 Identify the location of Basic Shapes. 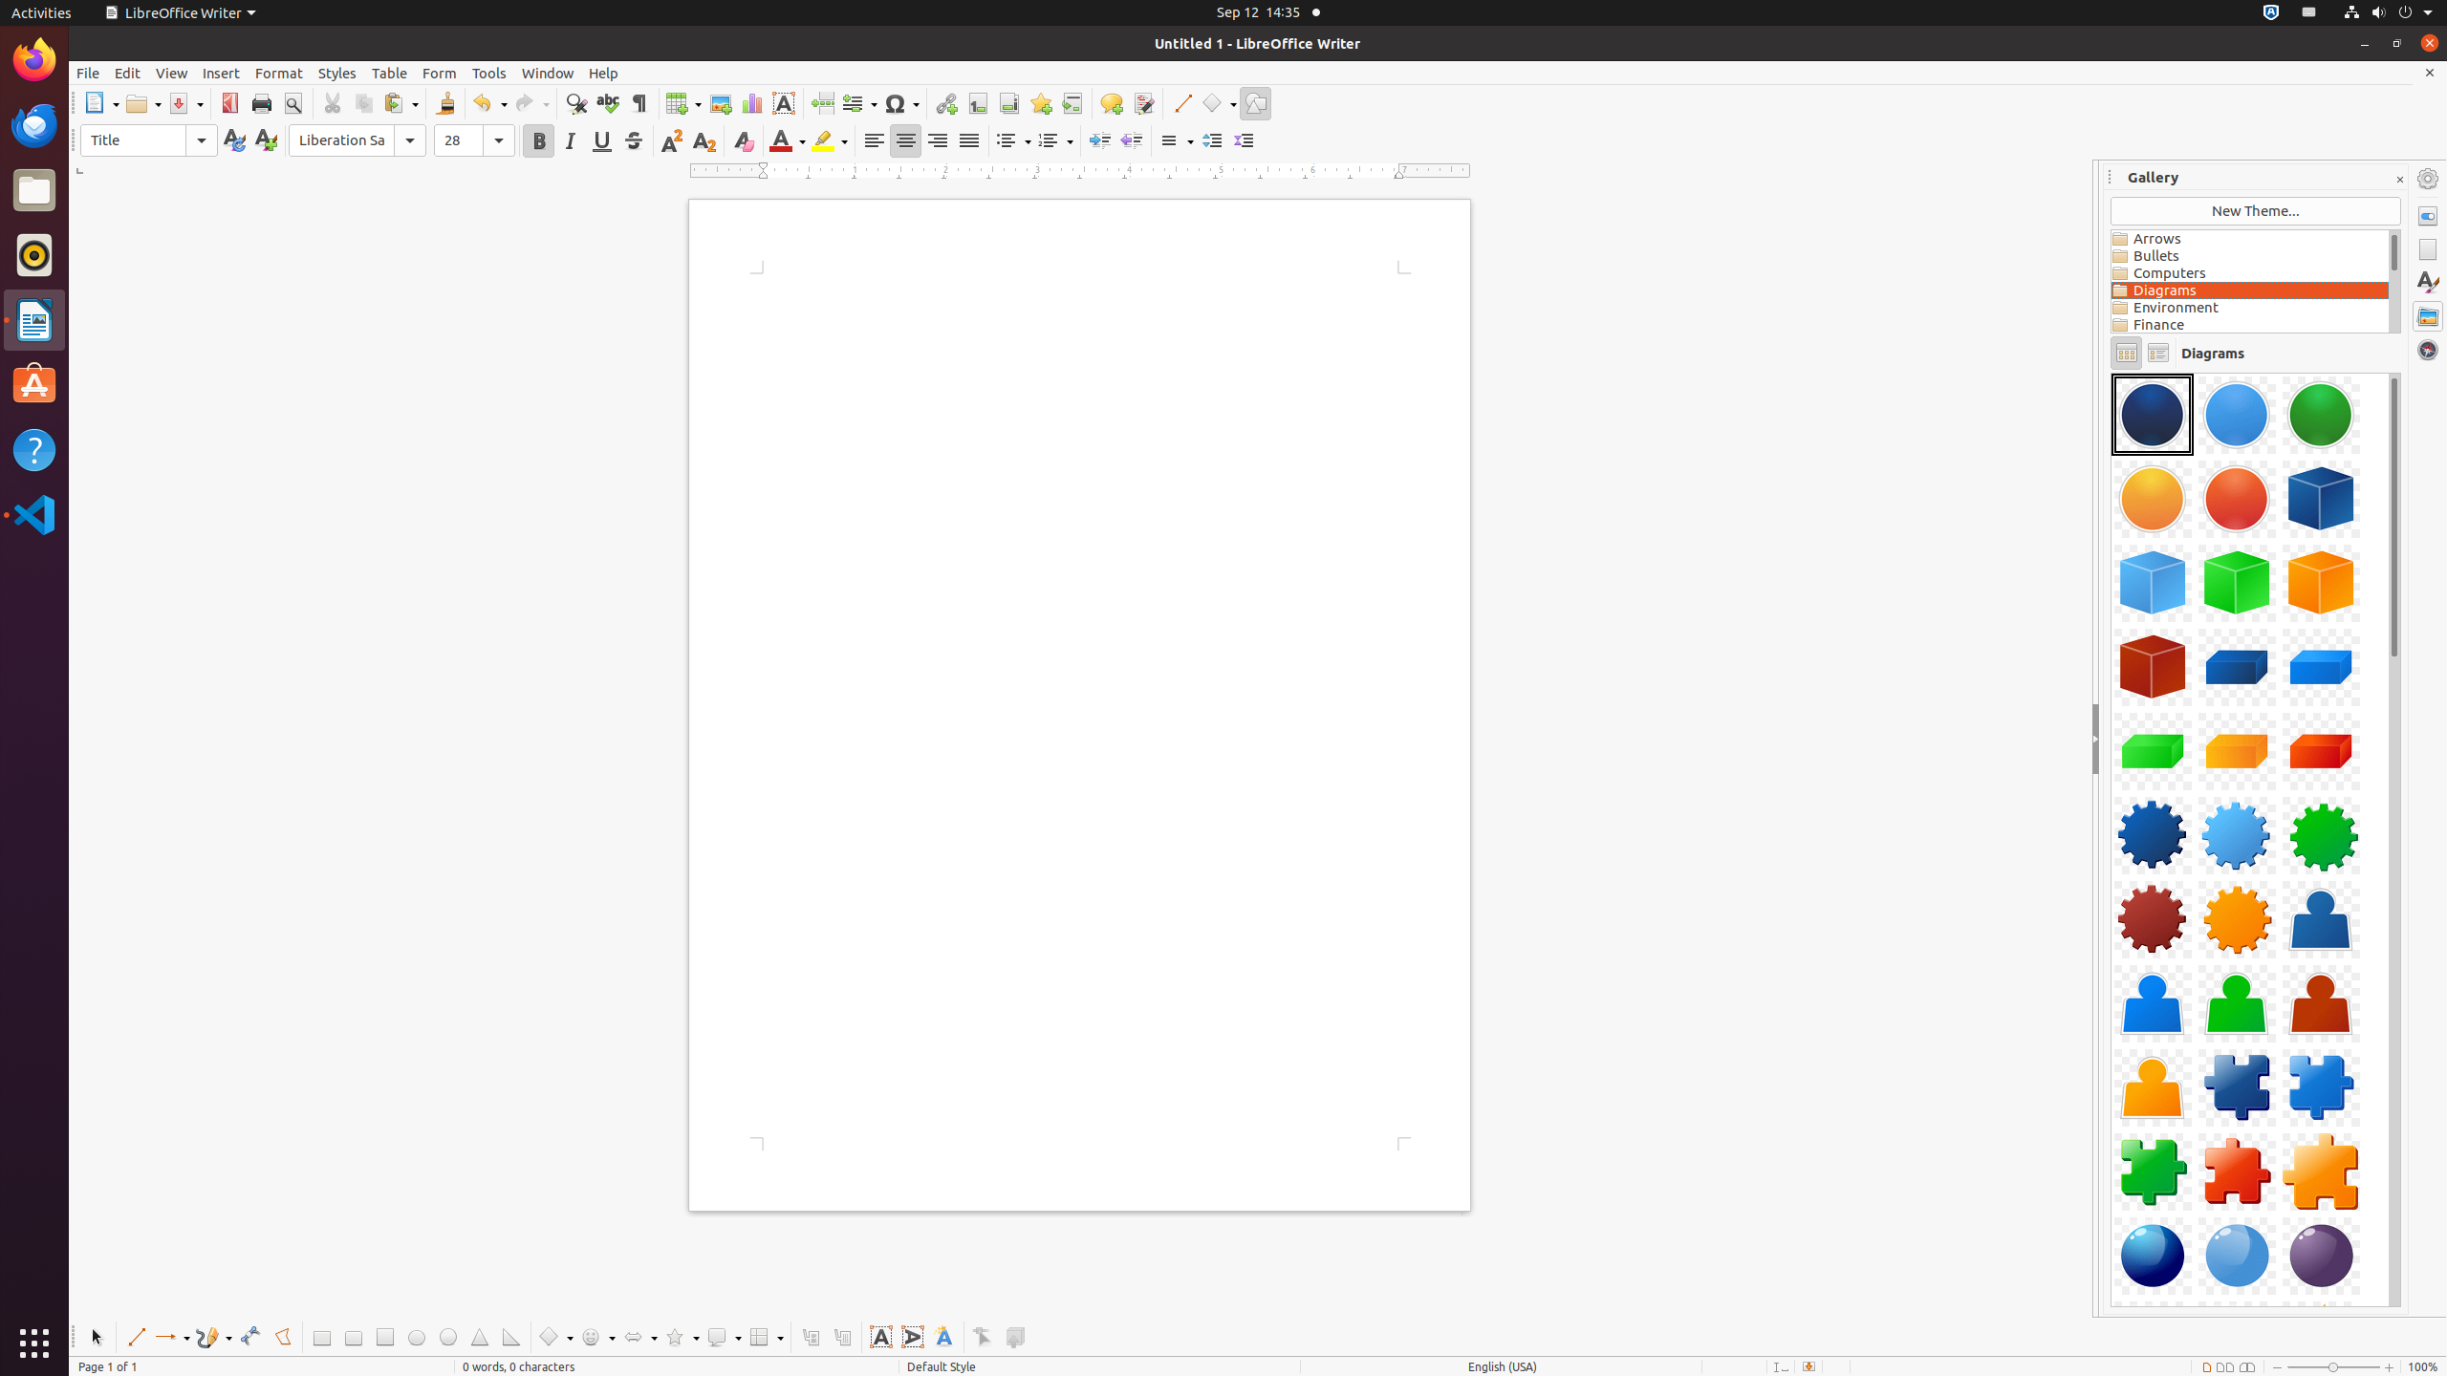
(555, 1338).